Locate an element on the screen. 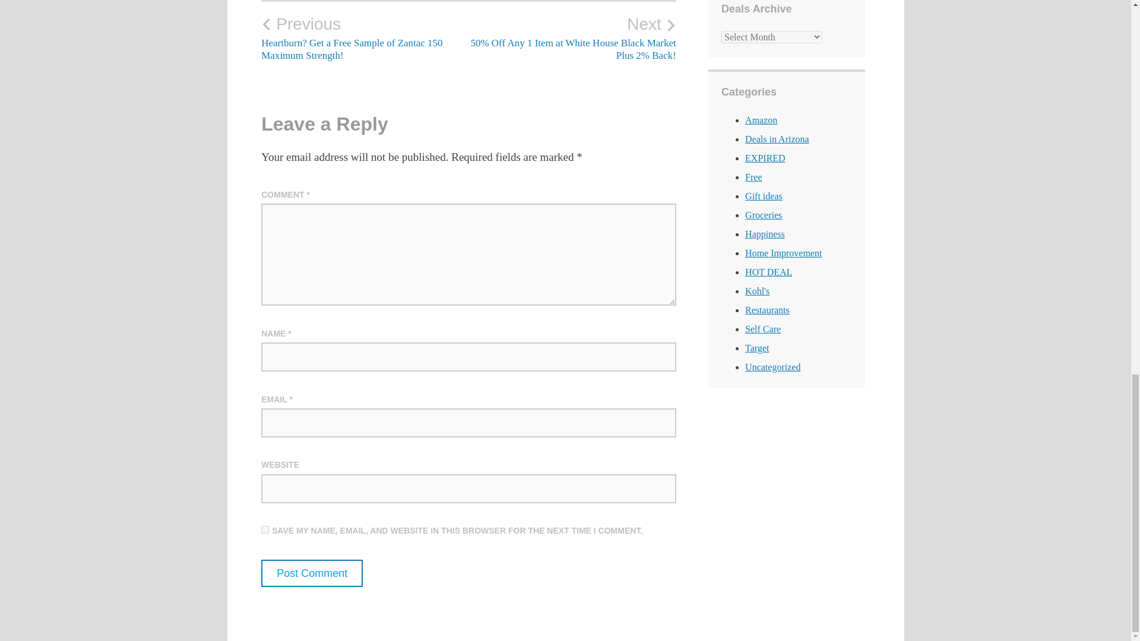 This screenshot has height=641, width=1140. Amazon is located at coordinates (761, 120).